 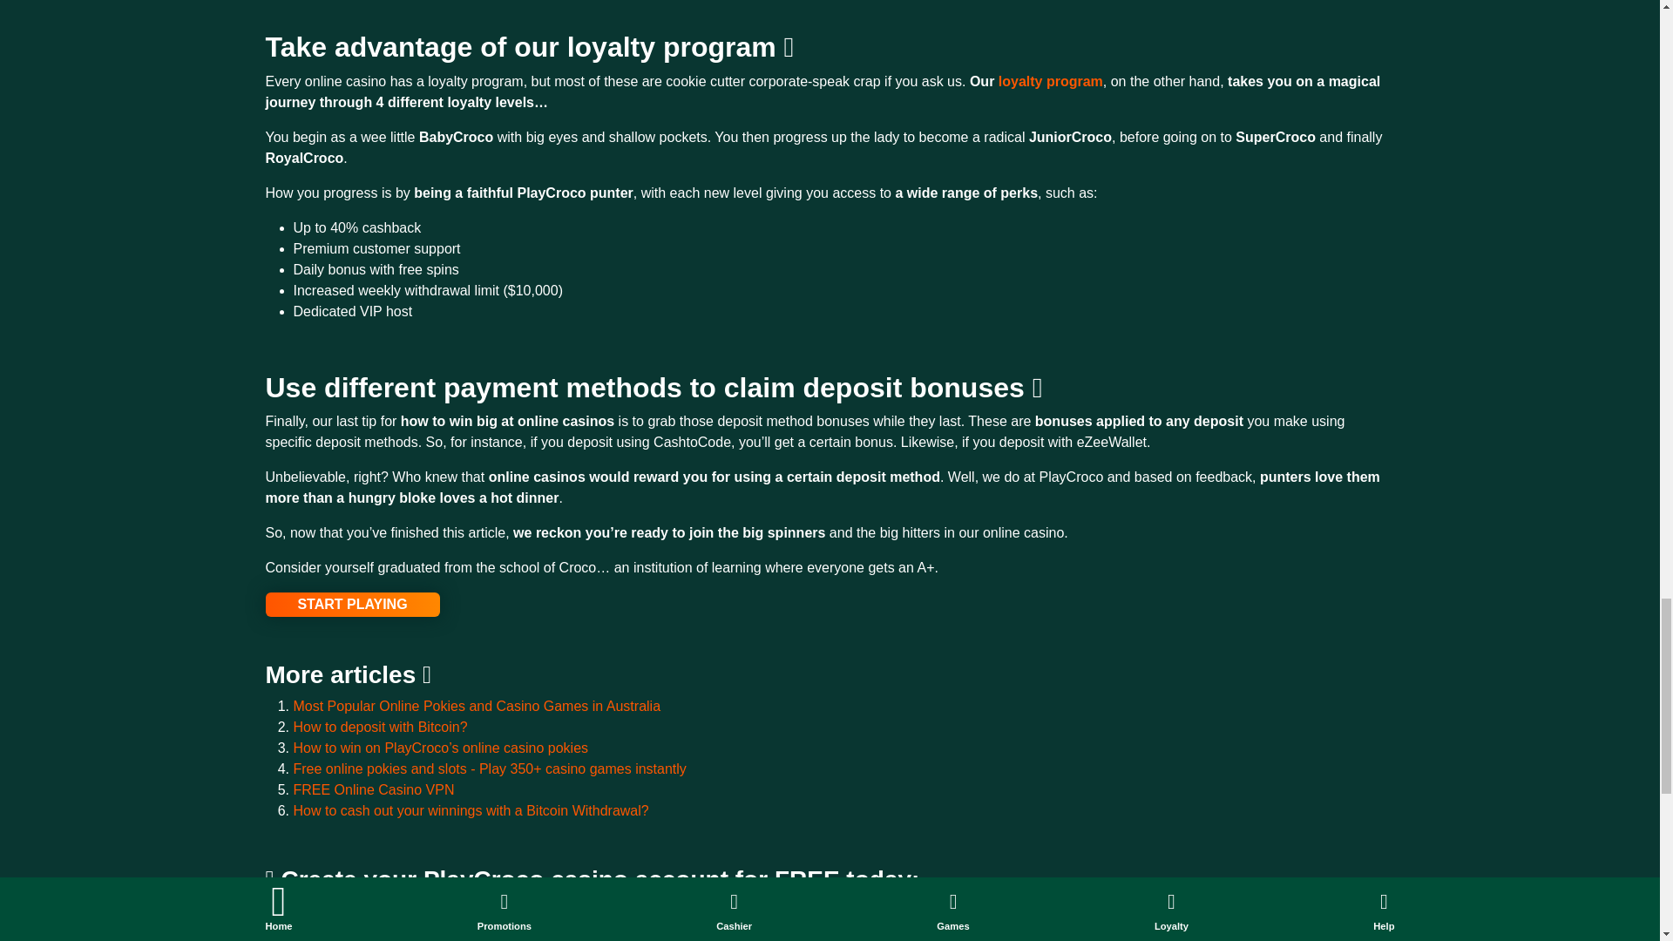 I want to click on here, so click(x=565, y=911).